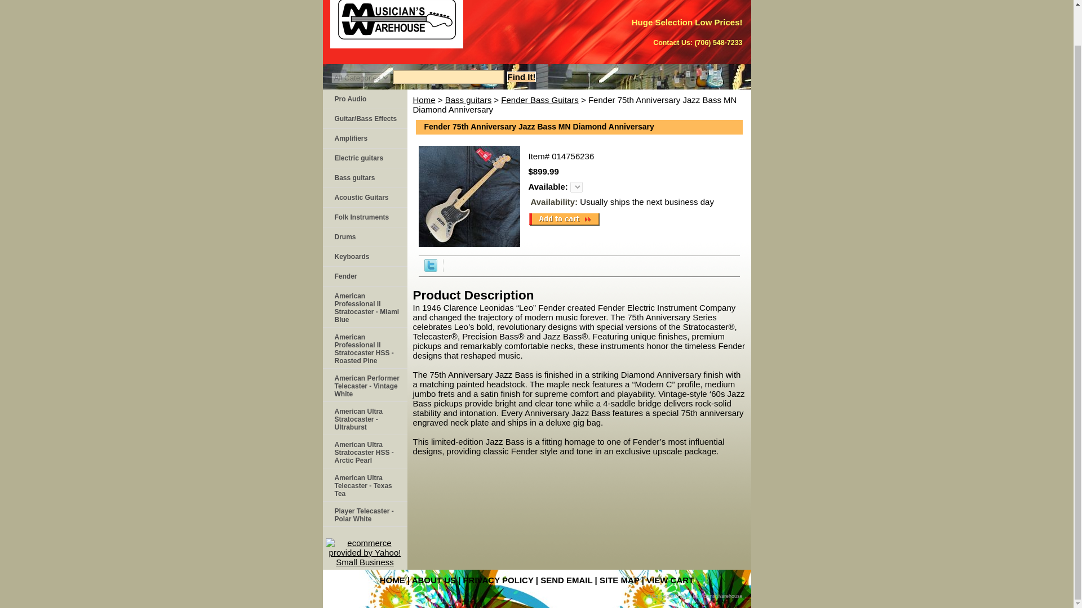 The image size is (1082, 608). What do you see at coordinates (540, 99) in the screenshot?
I see `Fender Bass Guitars` at bounding box center [540, 99].